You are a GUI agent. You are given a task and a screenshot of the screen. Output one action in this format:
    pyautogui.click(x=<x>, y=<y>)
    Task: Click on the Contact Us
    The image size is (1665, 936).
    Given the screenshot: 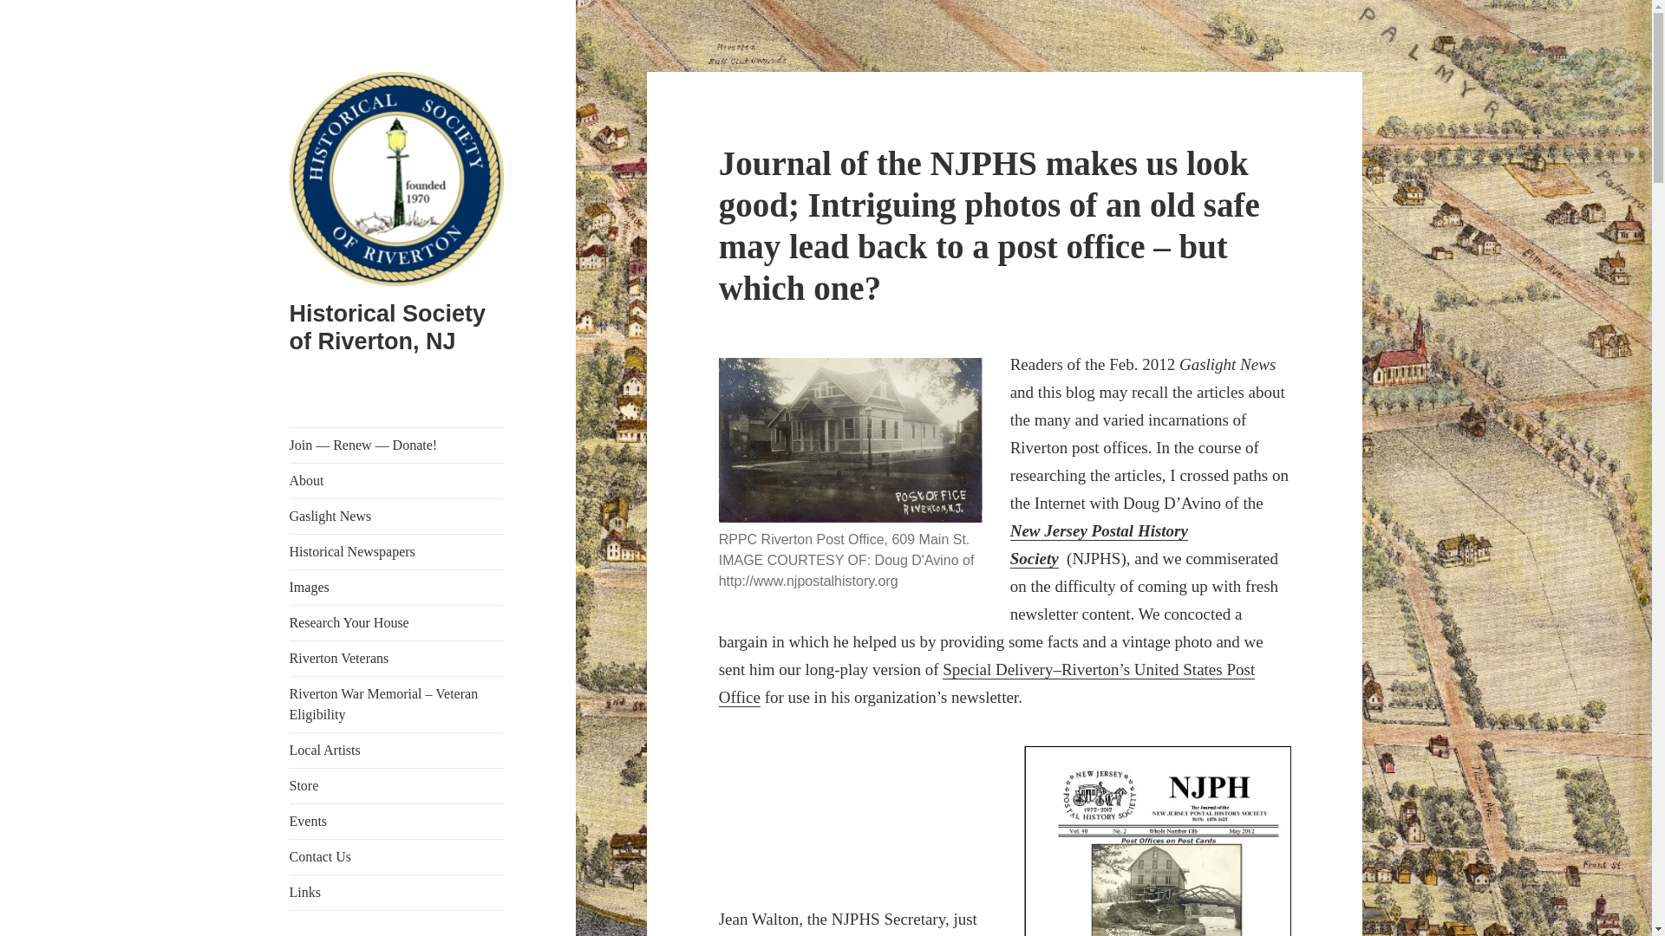 What is the action you would take?
    pyautogui.click(x=397, y=856)
    